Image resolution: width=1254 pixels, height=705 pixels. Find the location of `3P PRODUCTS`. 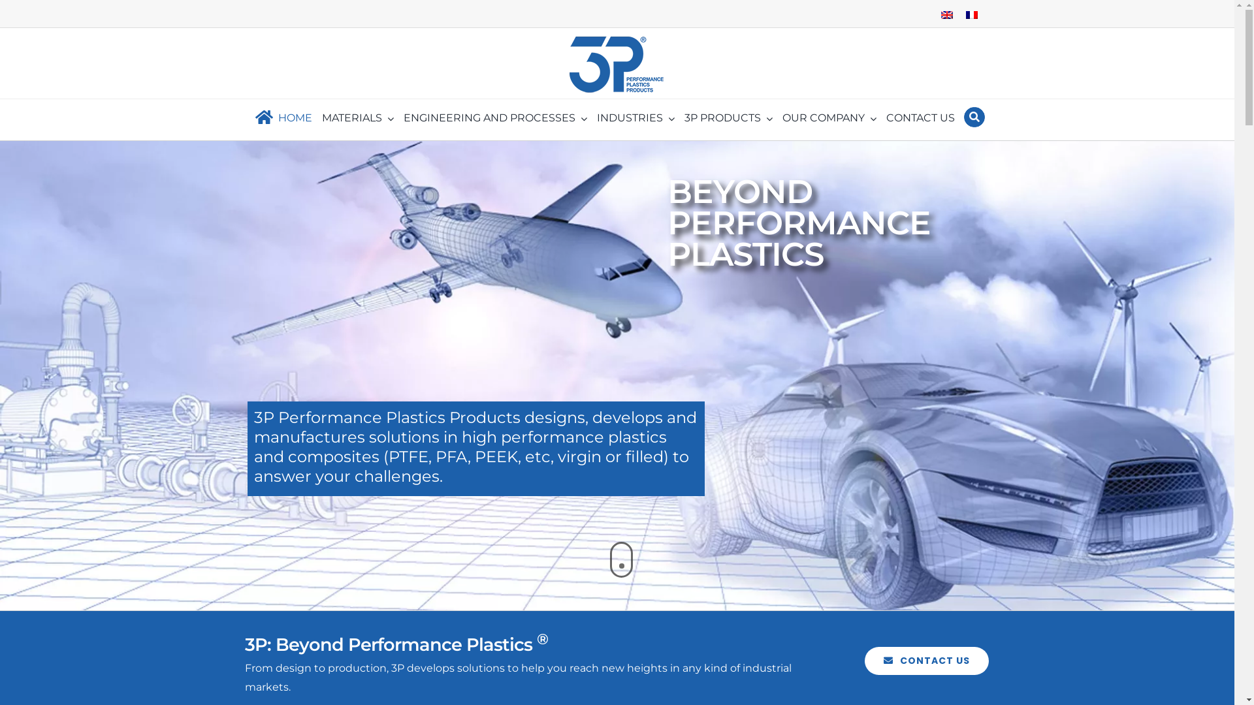

3P PRODUCTS is located at coordinates (729, 119).